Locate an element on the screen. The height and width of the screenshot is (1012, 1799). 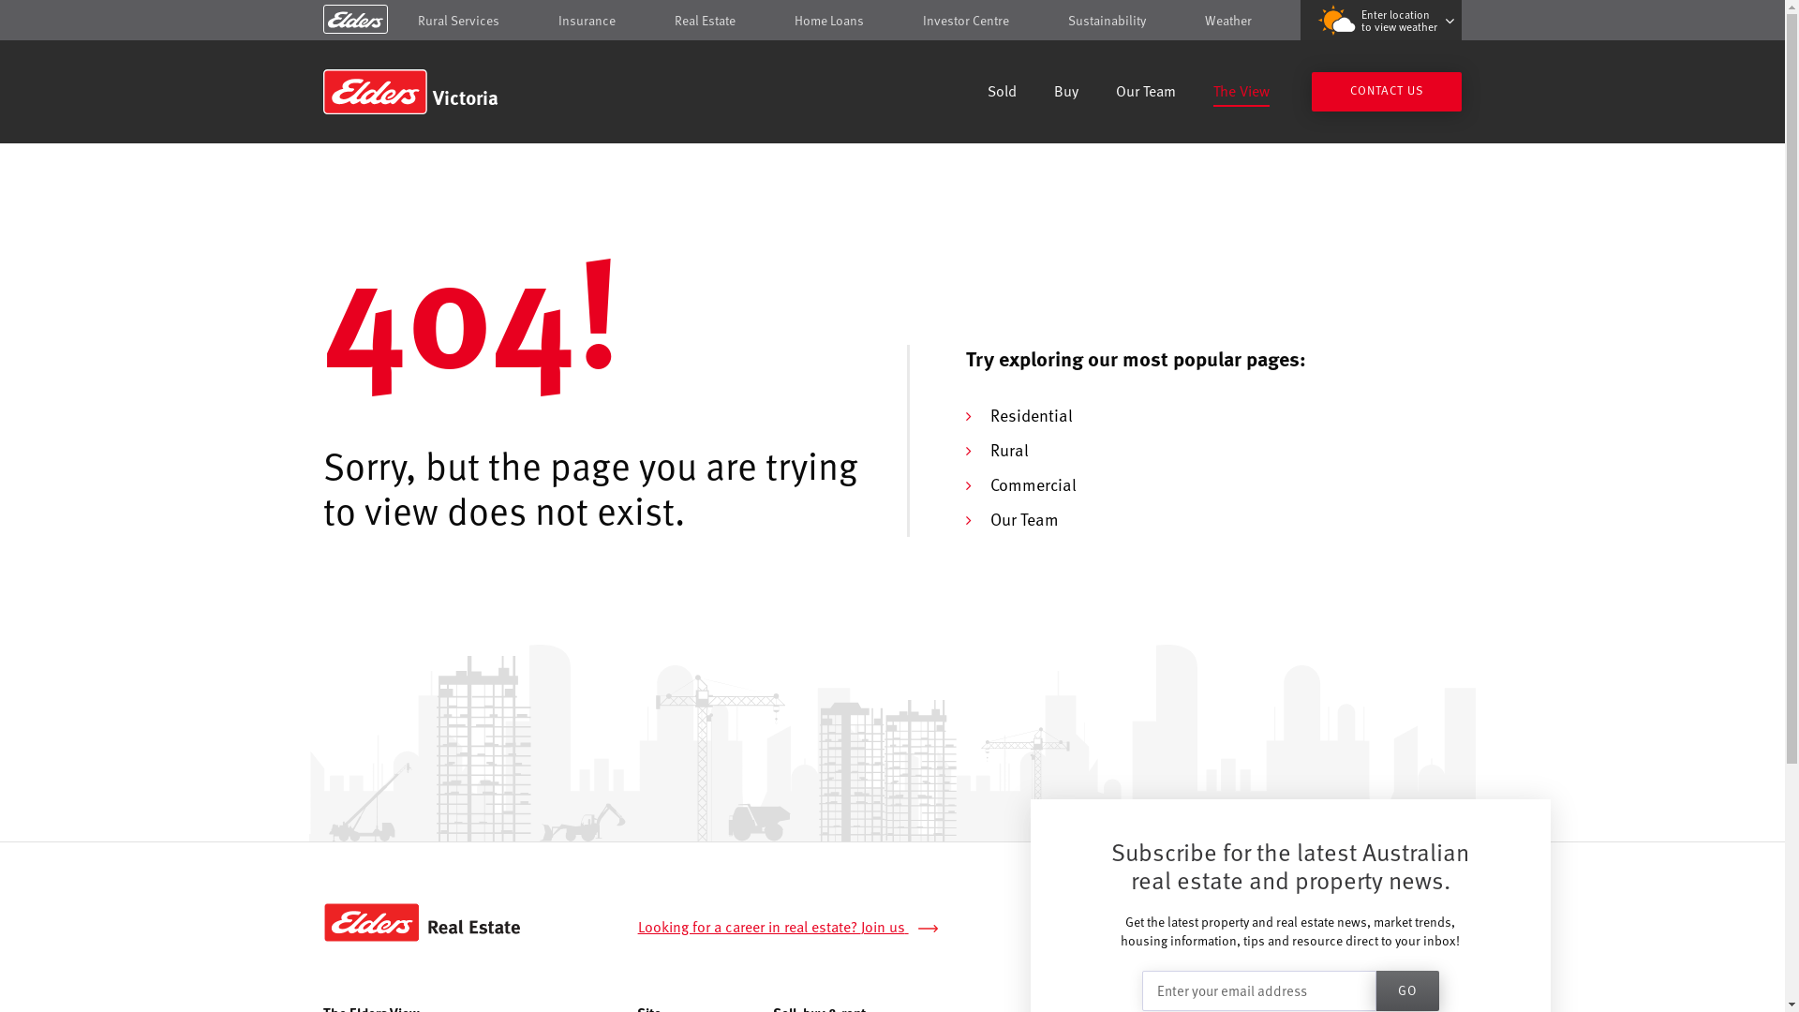
Go is located at coordinates (1407, 991).